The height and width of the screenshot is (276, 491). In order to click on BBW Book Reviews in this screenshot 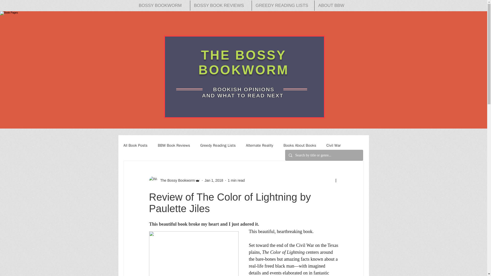, I will do `click(174, 145)`.